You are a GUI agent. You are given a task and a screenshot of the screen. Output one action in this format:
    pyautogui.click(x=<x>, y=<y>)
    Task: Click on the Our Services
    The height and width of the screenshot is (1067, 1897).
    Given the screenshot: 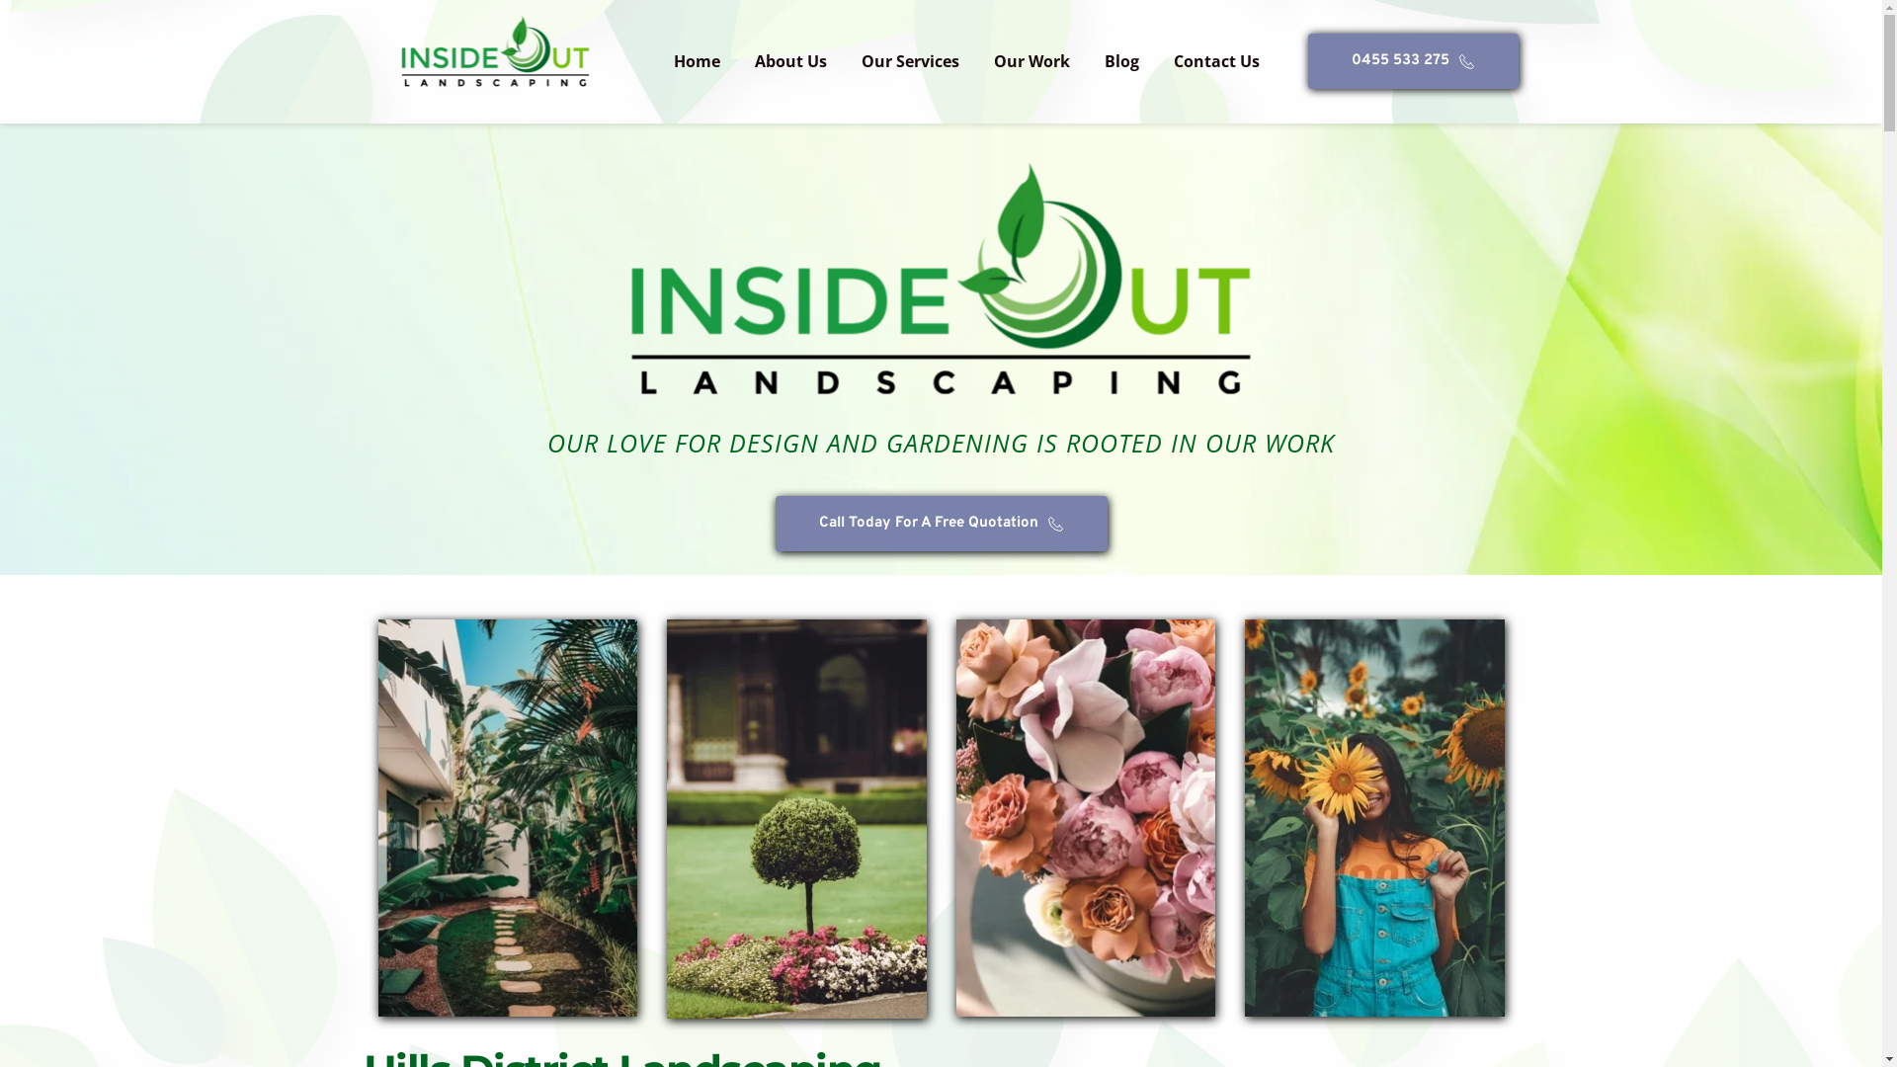 What is the action you would take?
    pyautogui.click(x=911, y=61)
    